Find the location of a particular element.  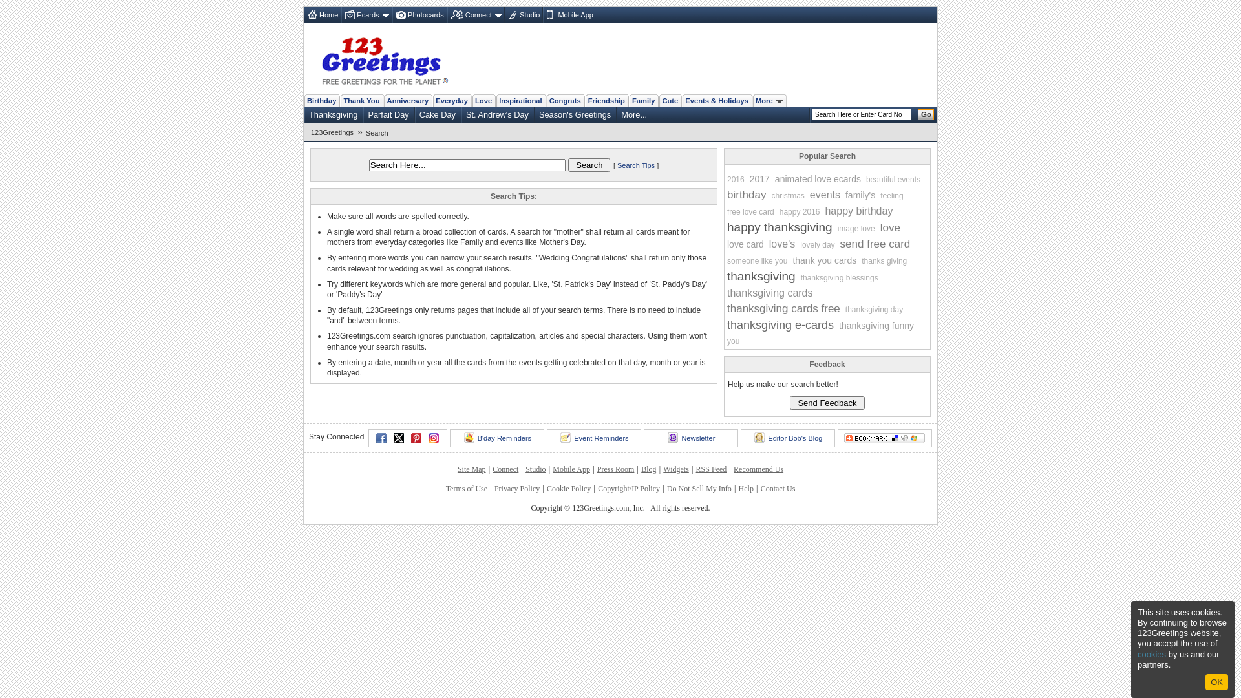

Connect is located at coordinates (505, 469).